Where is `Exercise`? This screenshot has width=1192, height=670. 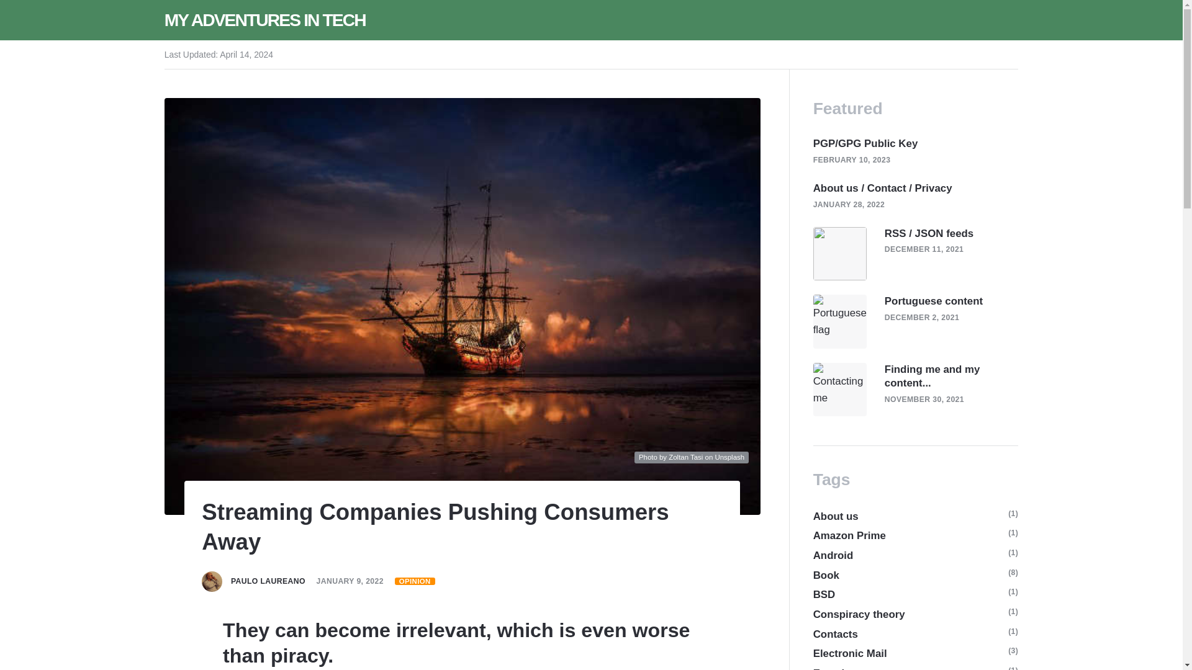 Exercise is located at coordinates (834, 668).